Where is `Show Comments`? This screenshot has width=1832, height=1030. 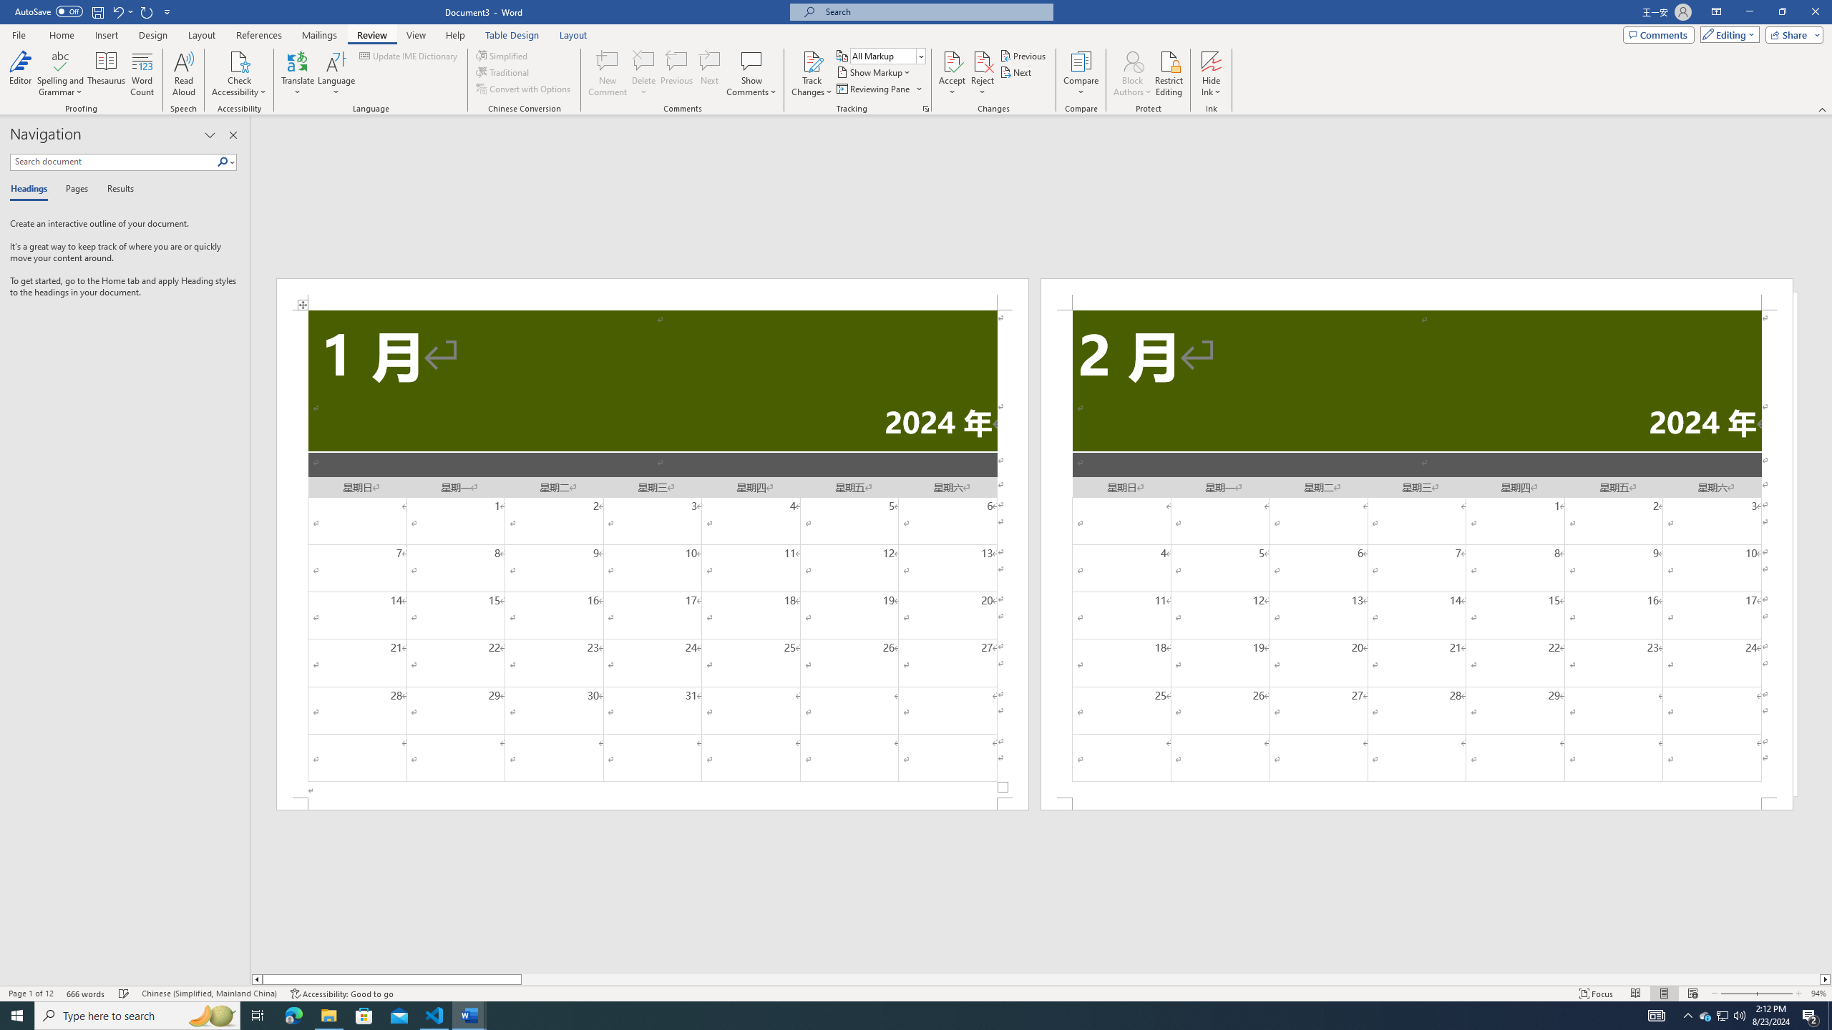 Show Comments is located at coordinates (751, 74).